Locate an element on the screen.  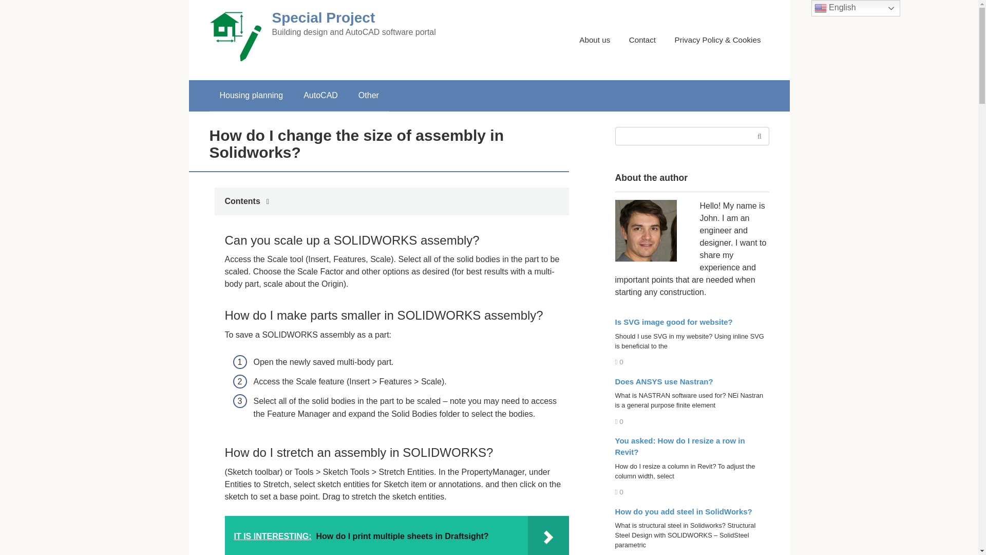
Housing planning is located at coordinates (252, 96).